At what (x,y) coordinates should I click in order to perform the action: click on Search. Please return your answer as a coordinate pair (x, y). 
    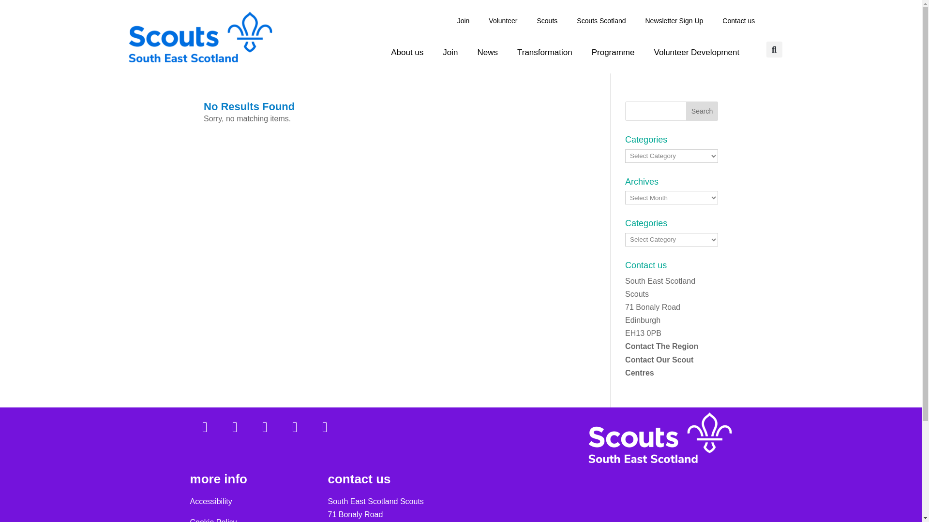
    Looking at the image, I should click on (702, 111).